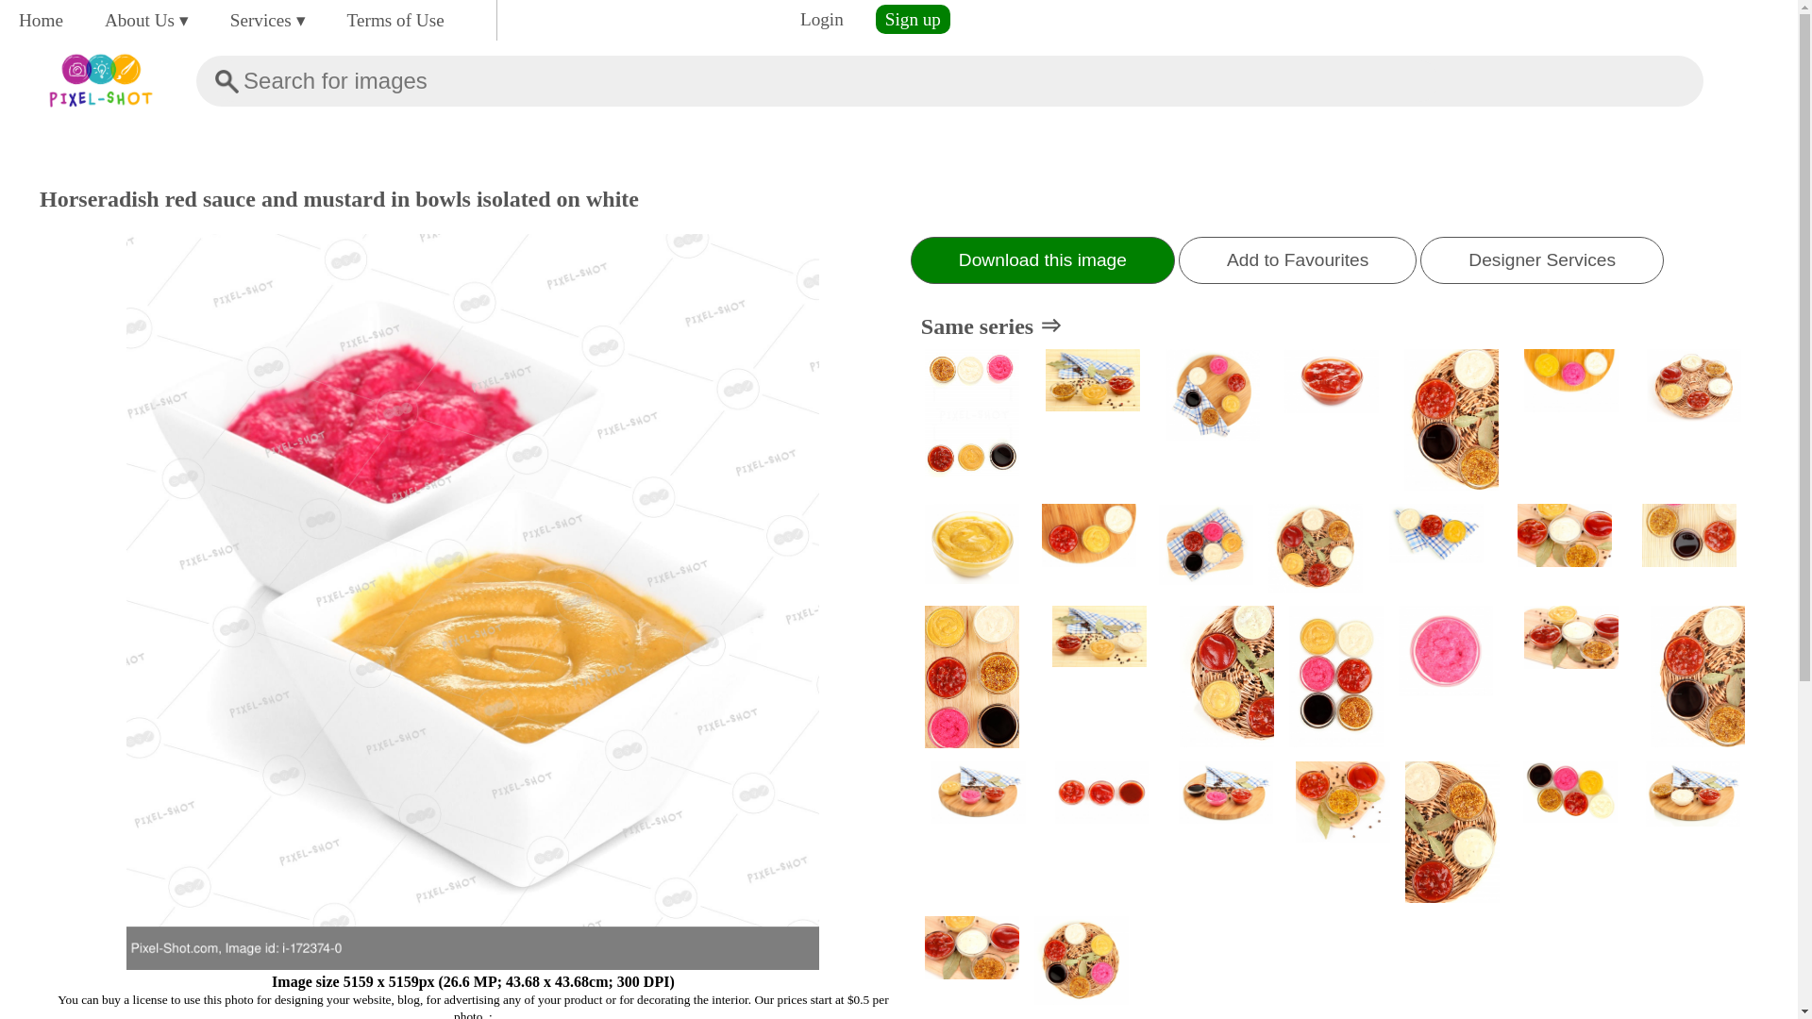 This screenshot has height=1019, width=1812. What do you see at coordinates (1298, 260) in the screenshot?
I see `Add to Favourites` at bounding box center [1298, 260].